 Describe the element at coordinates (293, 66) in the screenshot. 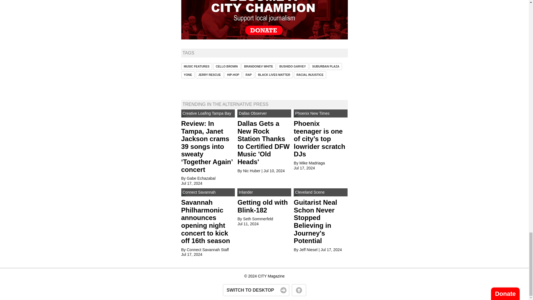

I see `BUSHIDO GARVEY` at that location.